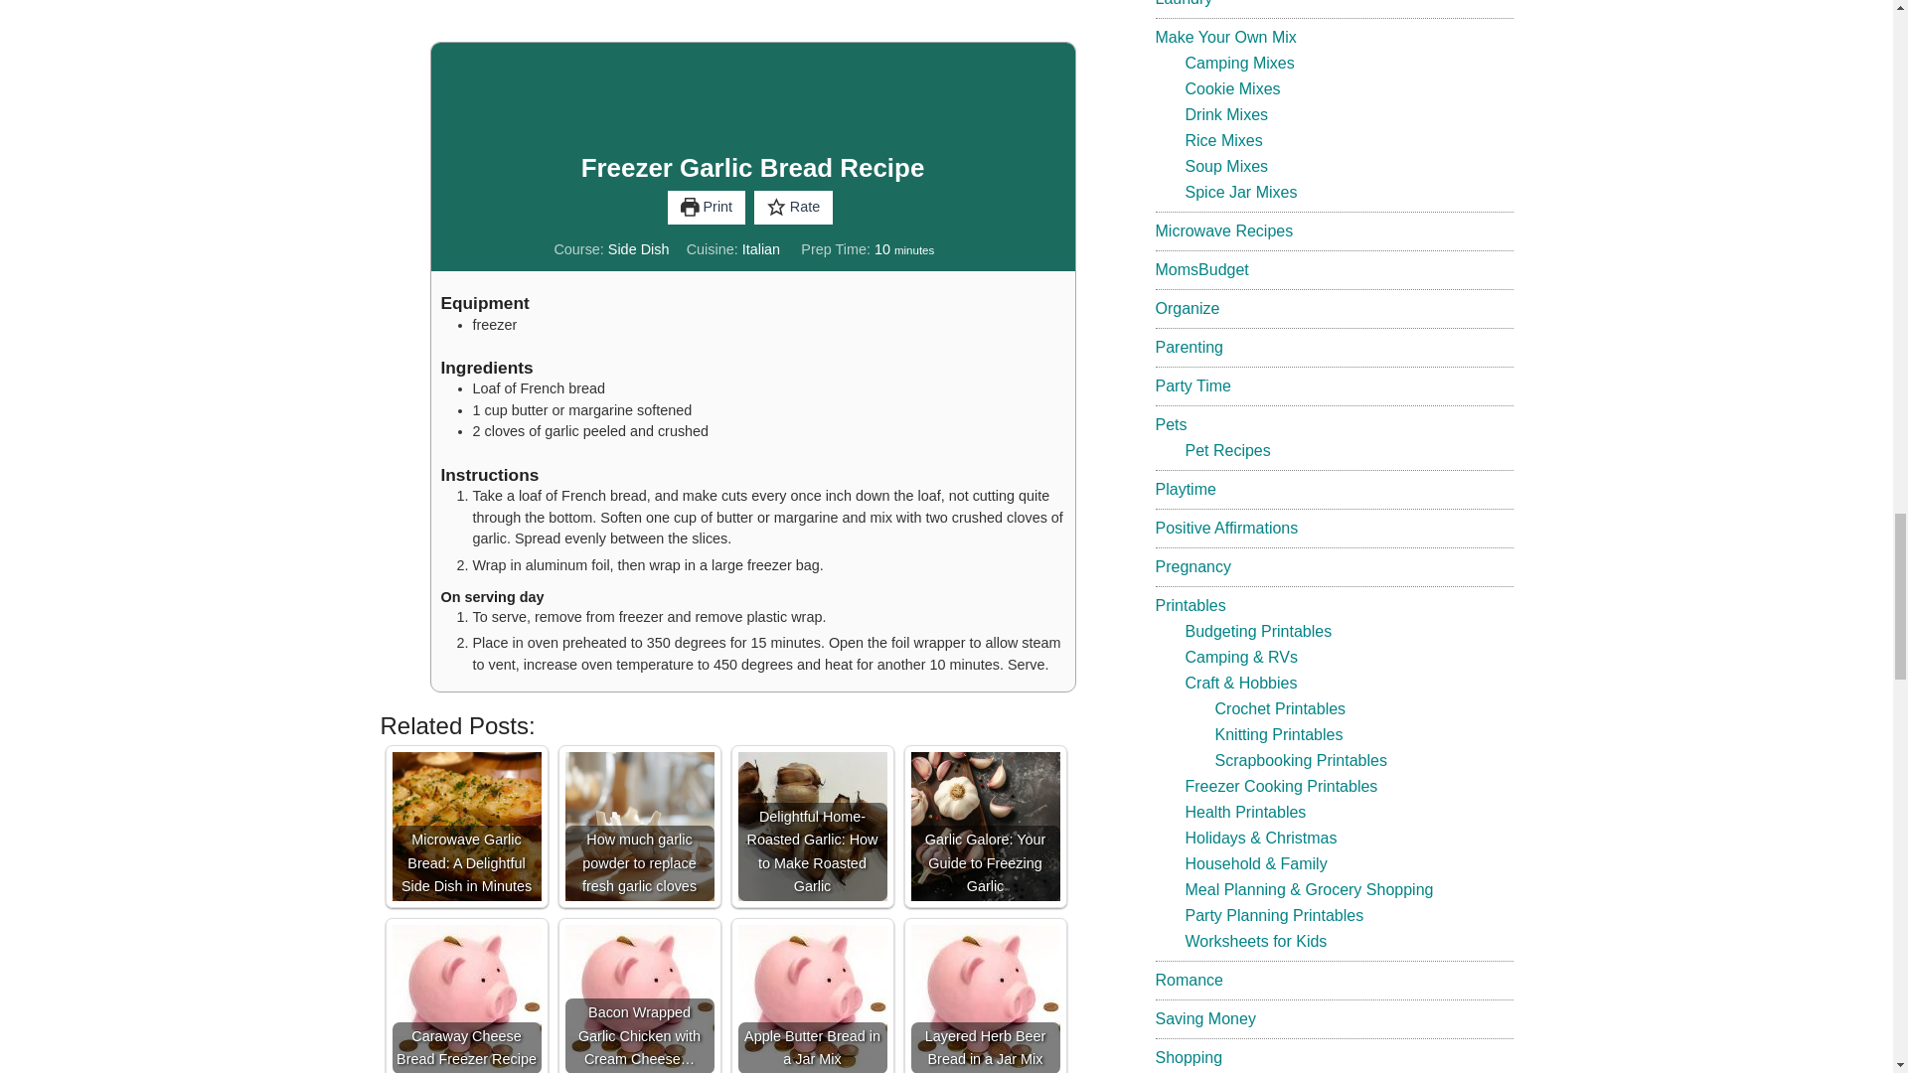  I want to click on Print, so click(707, 207).